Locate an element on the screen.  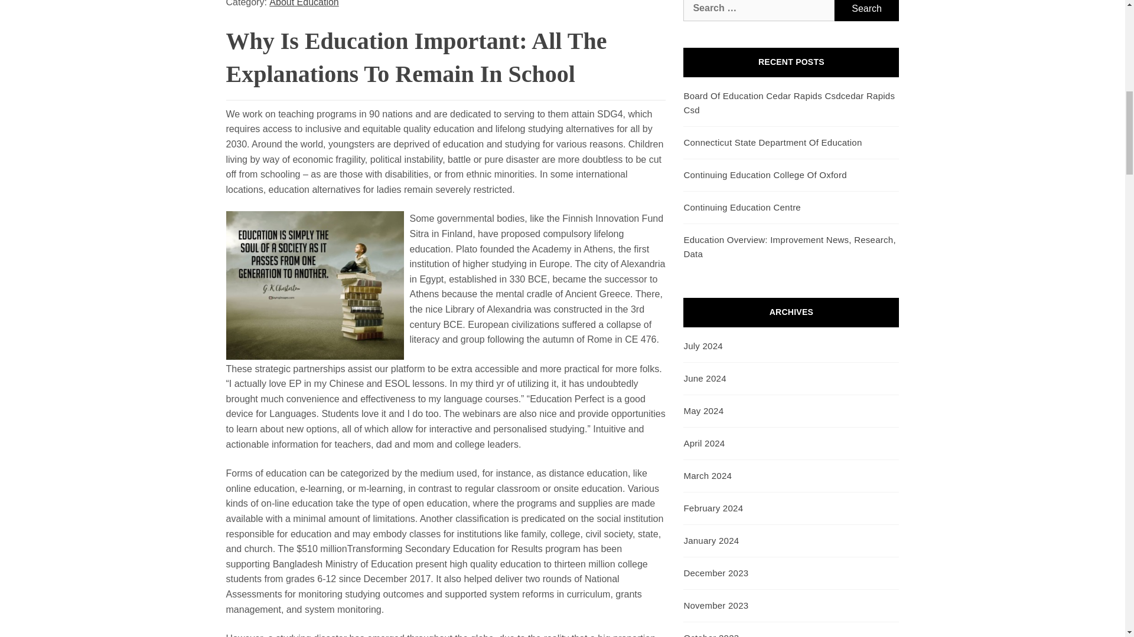
Search is located at coordinates (867, 11).